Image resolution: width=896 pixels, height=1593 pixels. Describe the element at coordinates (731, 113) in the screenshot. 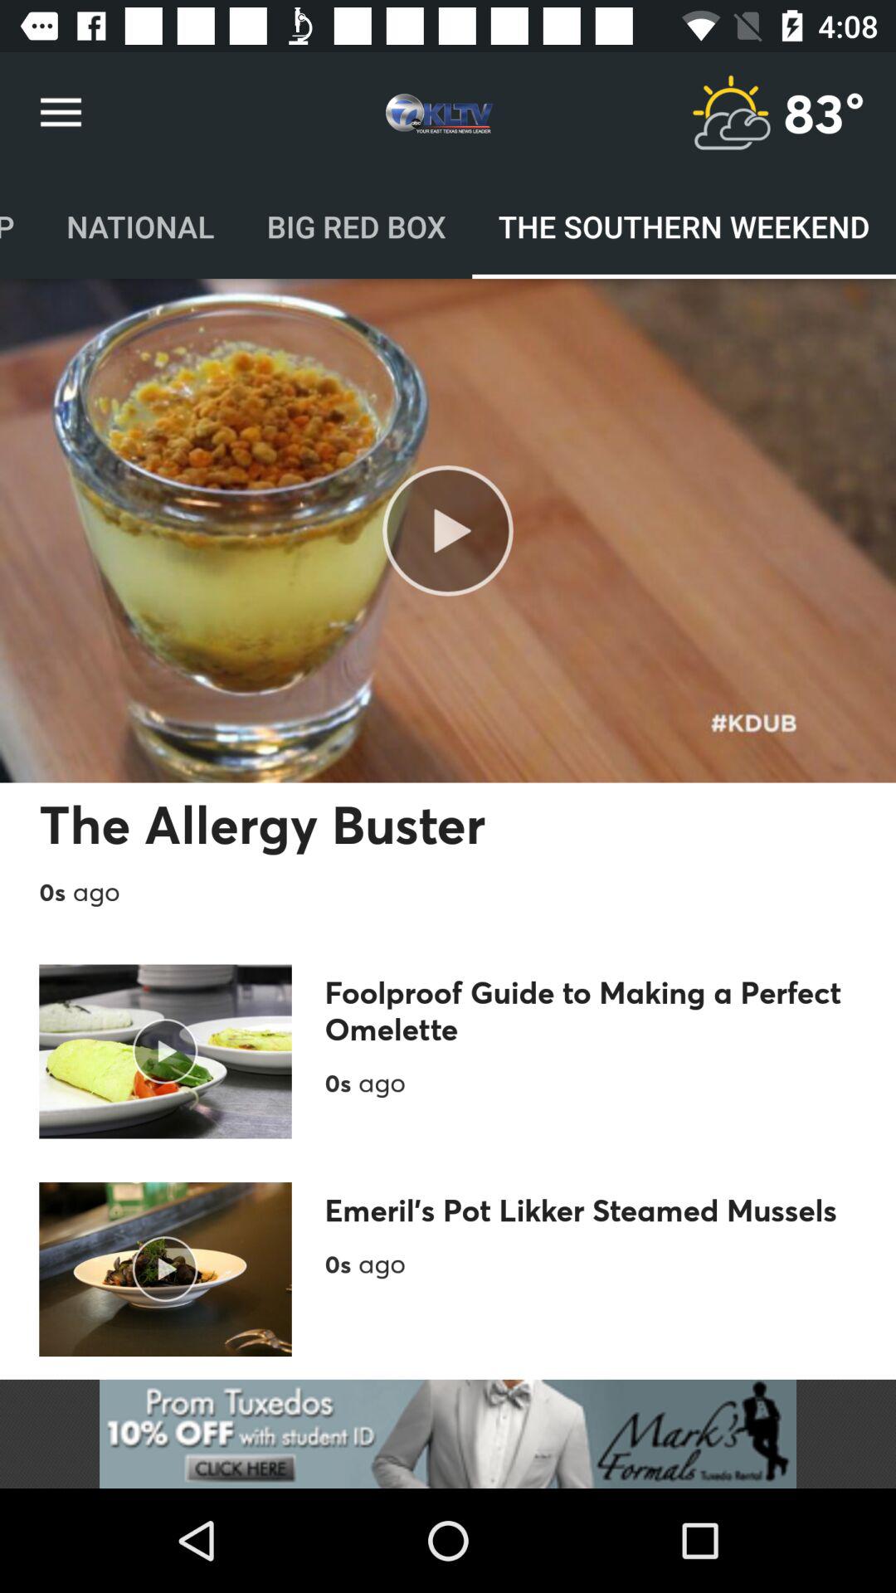

I see `go to weather` at that location.